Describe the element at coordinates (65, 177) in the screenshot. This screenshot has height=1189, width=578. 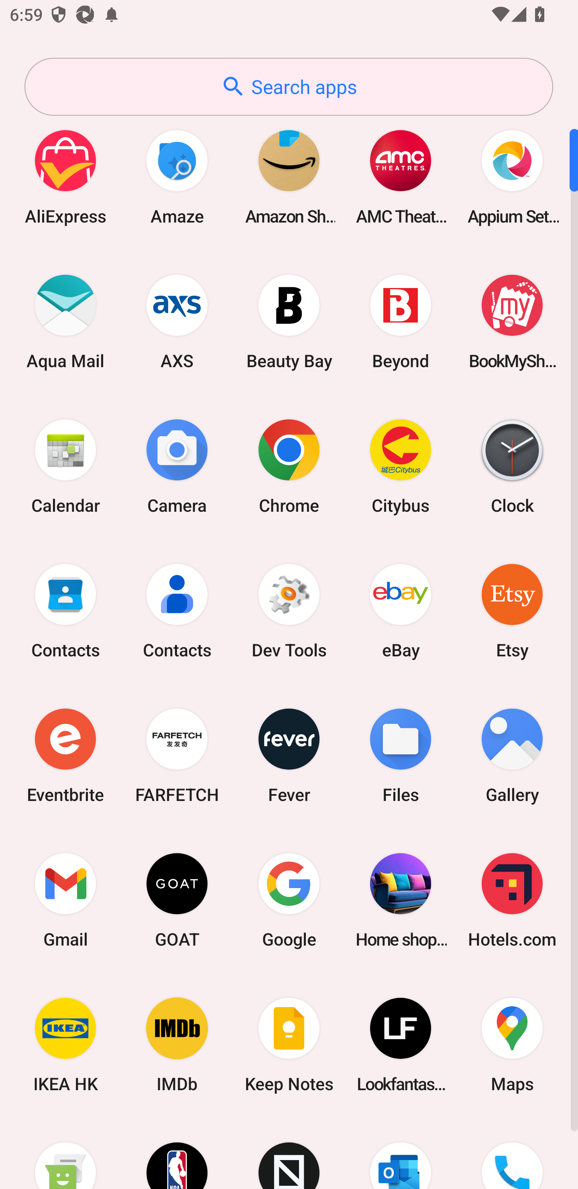
I see `AliExpress` at that location.